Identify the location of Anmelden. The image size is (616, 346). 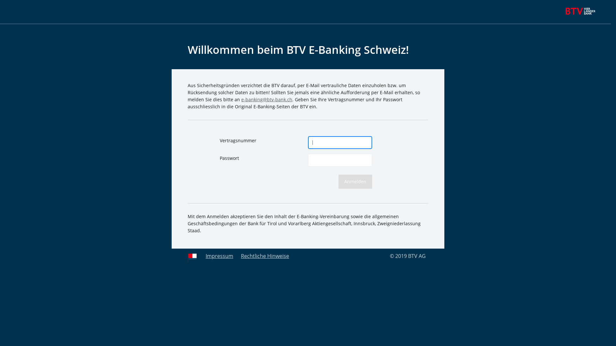
(355, 182).